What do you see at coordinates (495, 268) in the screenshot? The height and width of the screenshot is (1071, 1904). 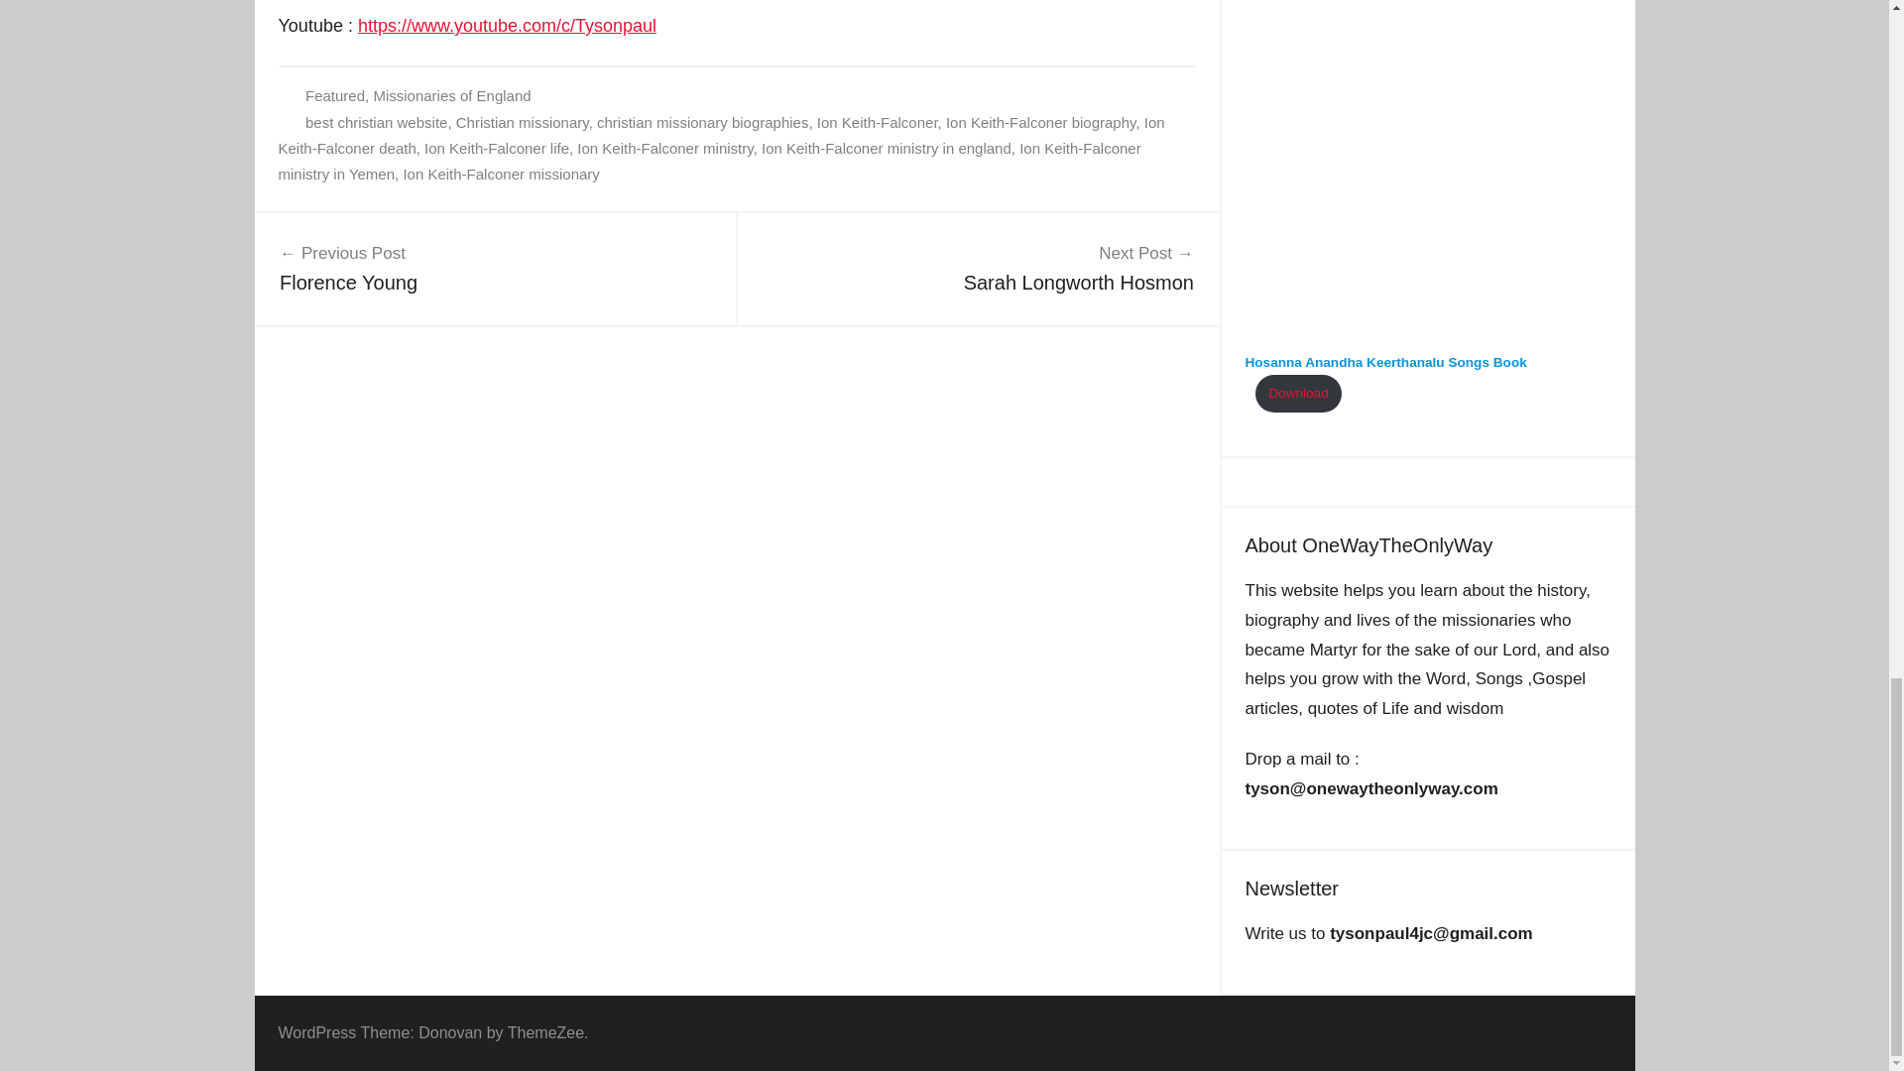 I see `christian missionary biographies` at bounding box center [495, 268].